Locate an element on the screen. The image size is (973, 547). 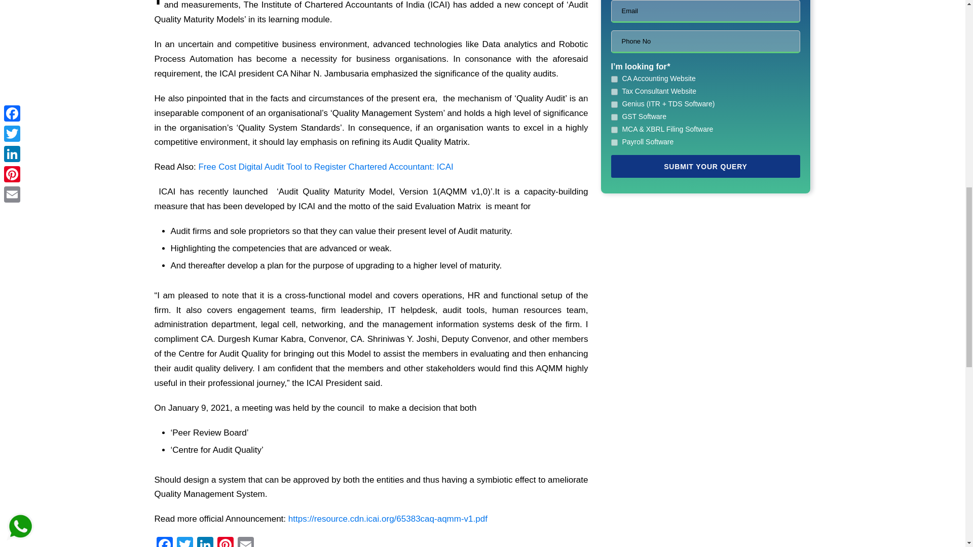
Pinterest is located at coordinates (225, 542).